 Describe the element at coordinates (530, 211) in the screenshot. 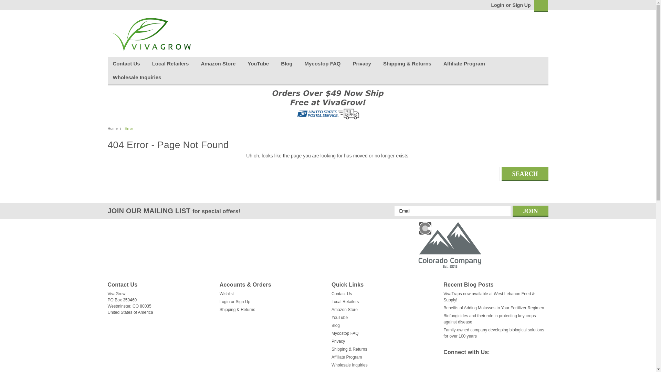

I see `Join` at that location.